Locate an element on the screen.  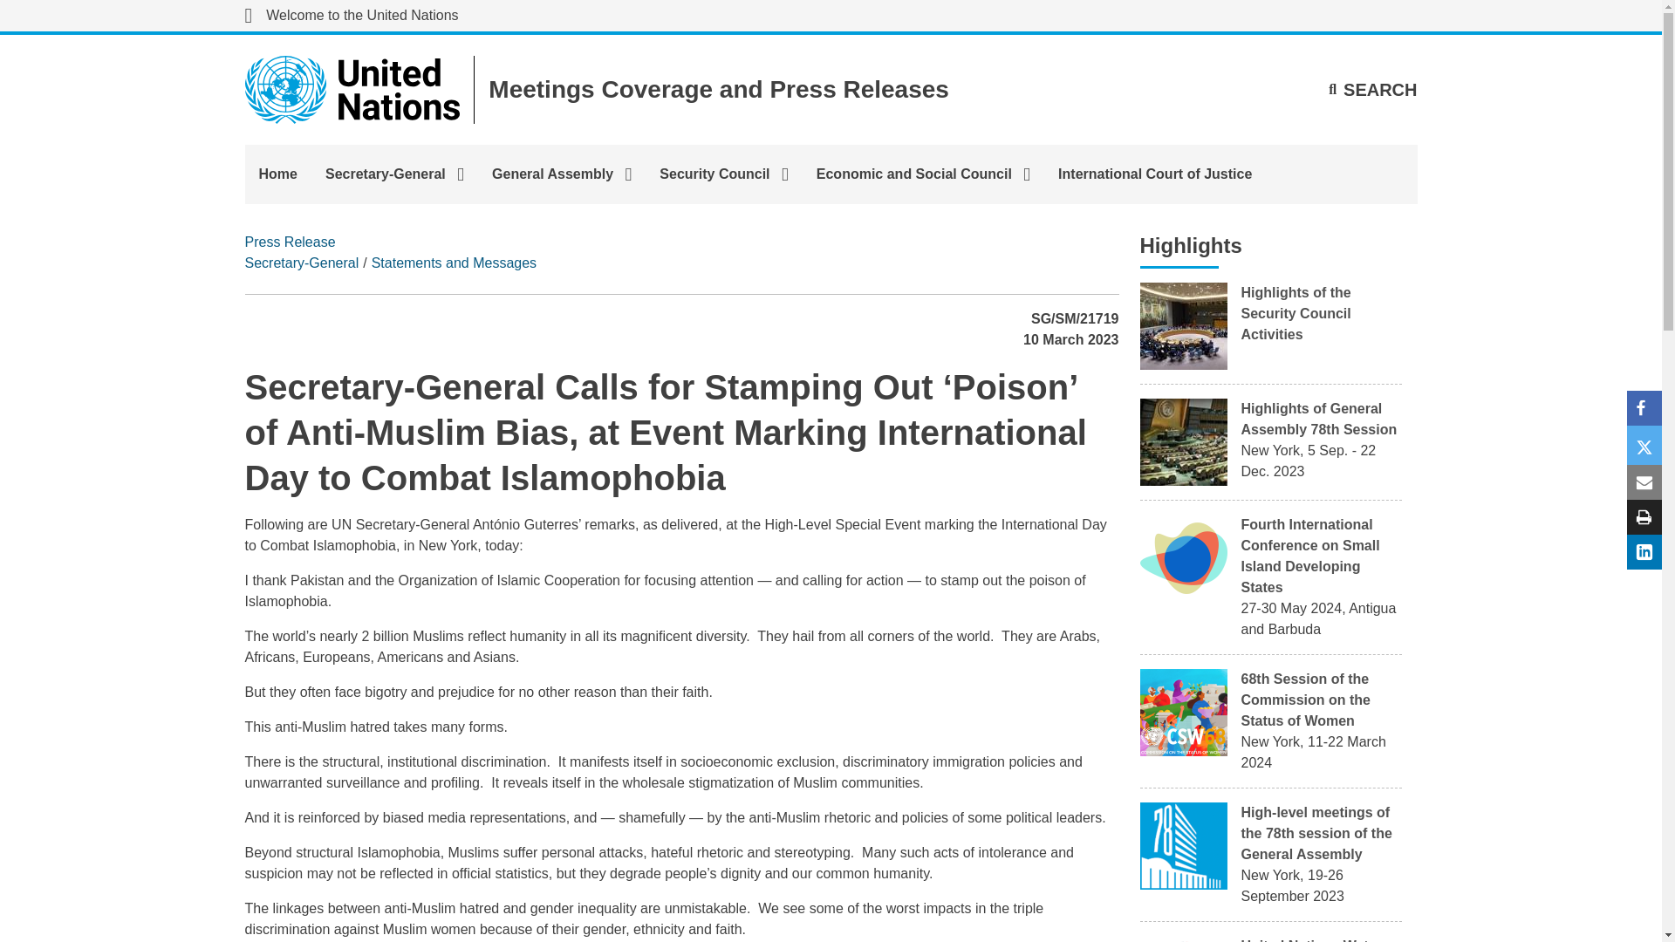
United Nations is located at coordinates (351, 16).